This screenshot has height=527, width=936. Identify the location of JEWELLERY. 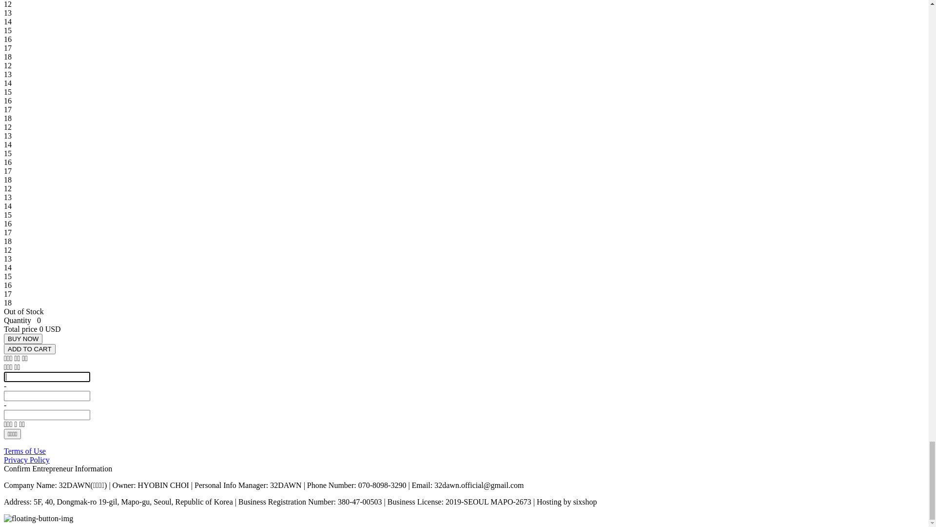
(65, 227).